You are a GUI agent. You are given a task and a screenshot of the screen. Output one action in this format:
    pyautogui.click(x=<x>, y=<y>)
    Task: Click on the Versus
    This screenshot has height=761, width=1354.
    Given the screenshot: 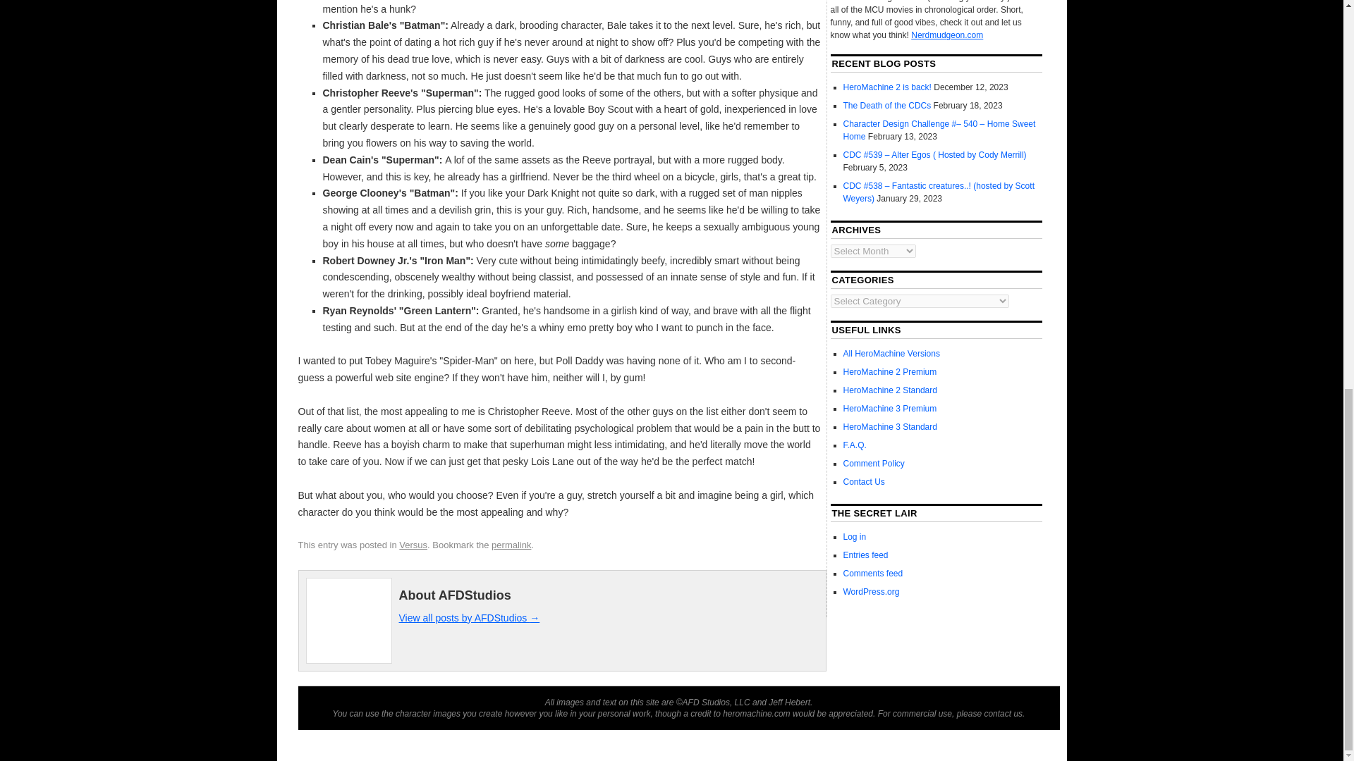 What is the action you would take?
    pyautogui.click(x=413, y=544)
    